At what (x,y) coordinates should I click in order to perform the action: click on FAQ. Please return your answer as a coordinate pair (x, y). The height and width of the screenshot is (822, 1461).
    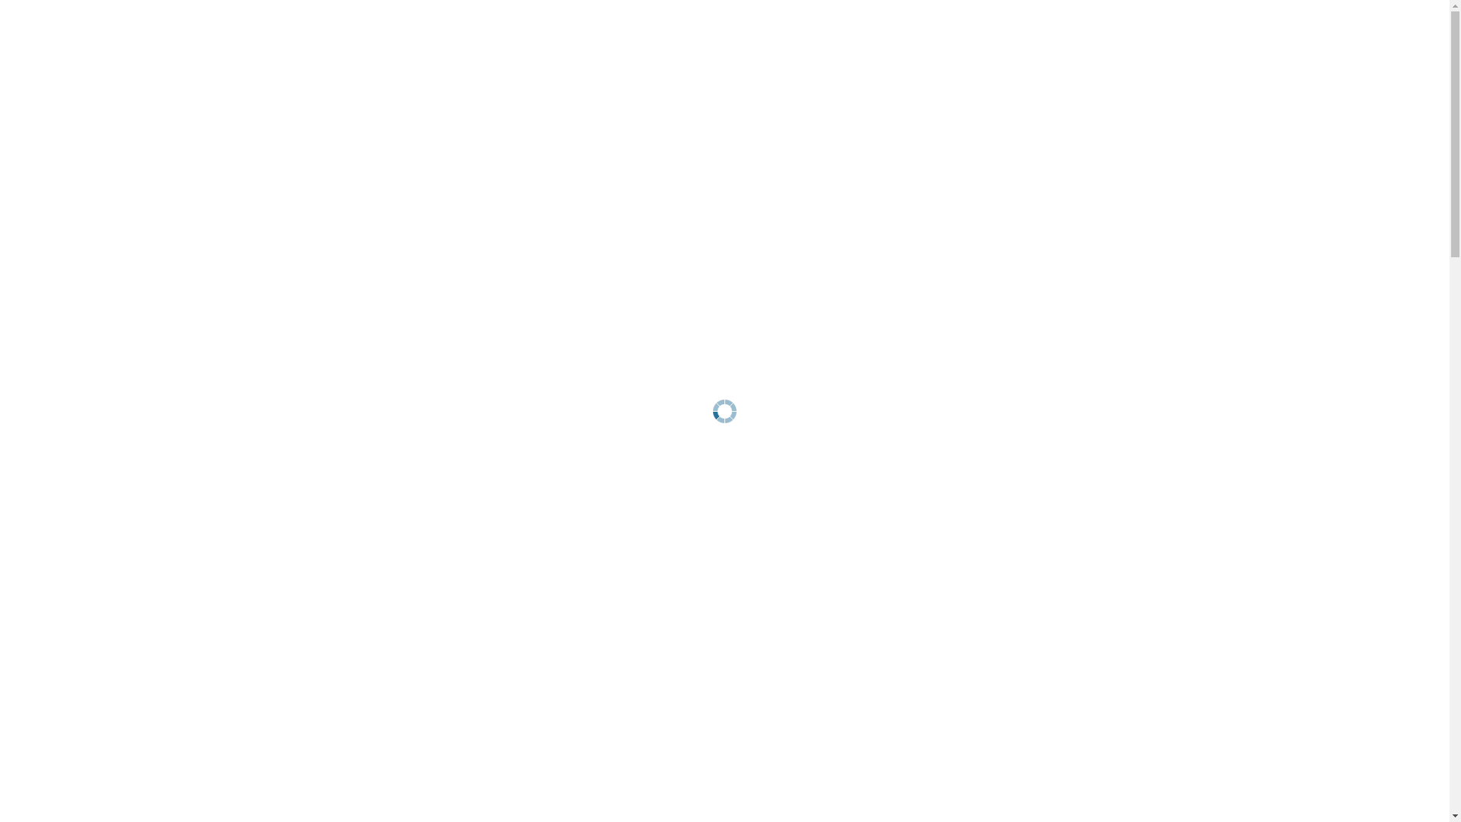
    Looking at the image, I should click on (72, 285).